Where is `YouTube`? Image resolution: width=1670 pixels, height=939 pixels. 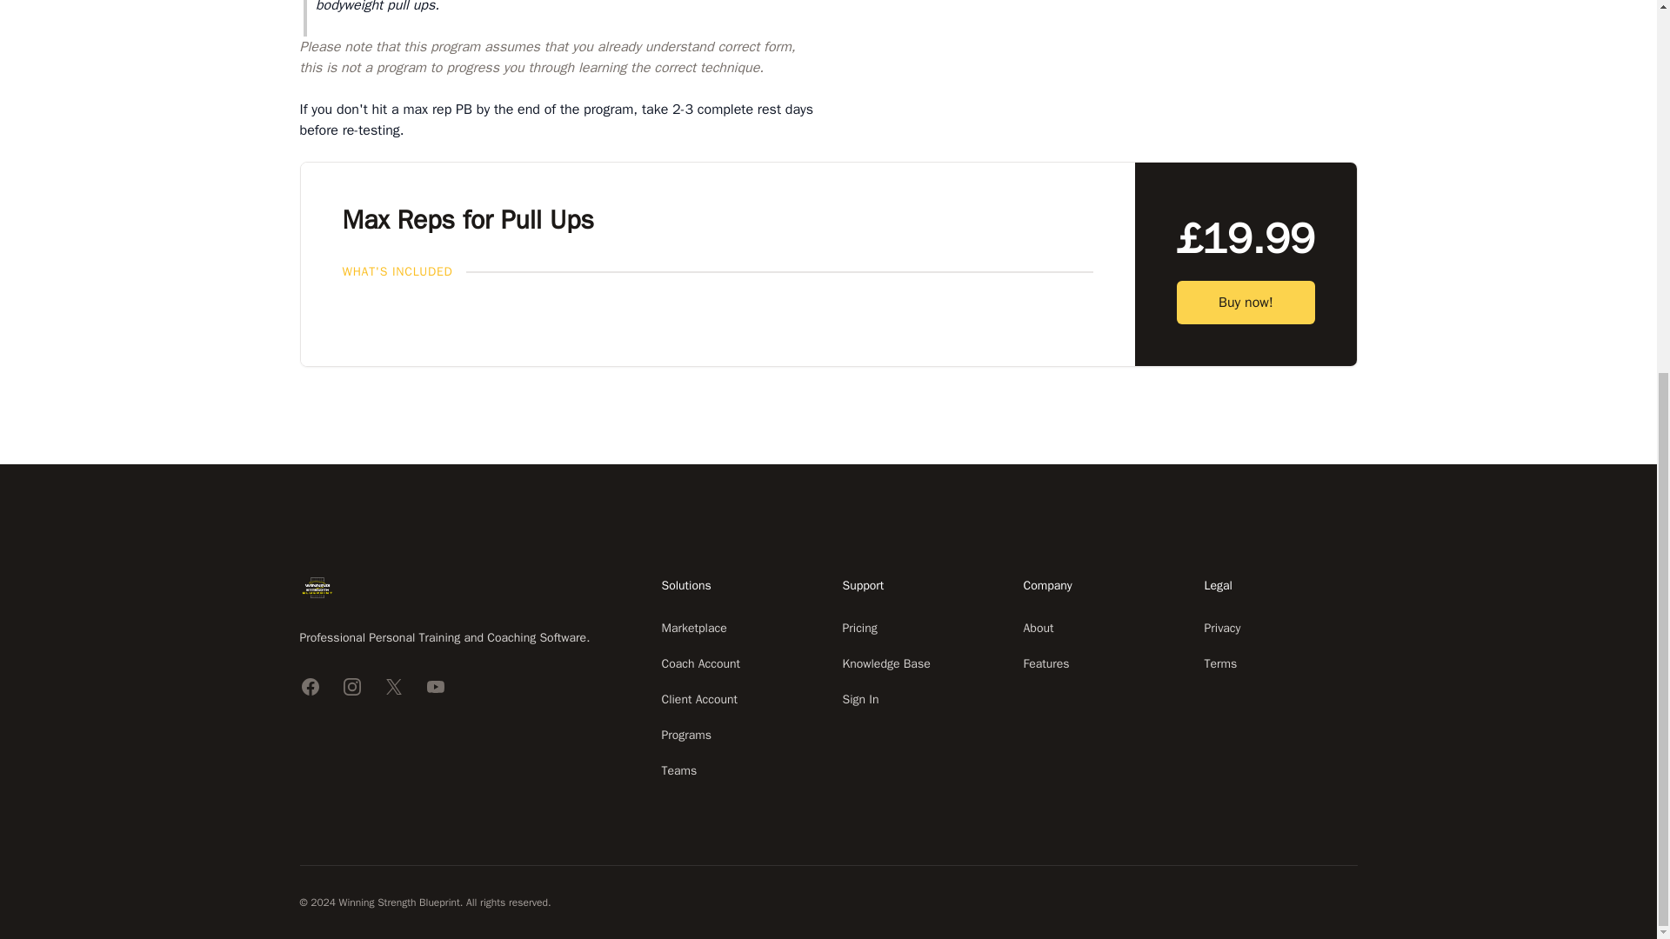 YouTube is located at coordinates (435, 687).